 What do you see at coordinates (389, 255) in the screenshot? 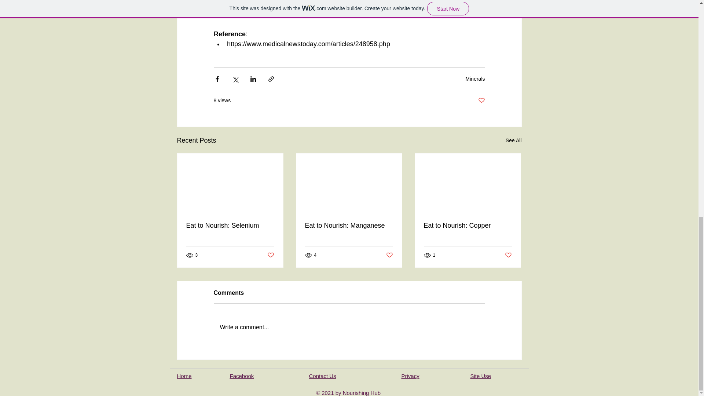
I see `Post not marked as liked` at bounding box center [389, 255].